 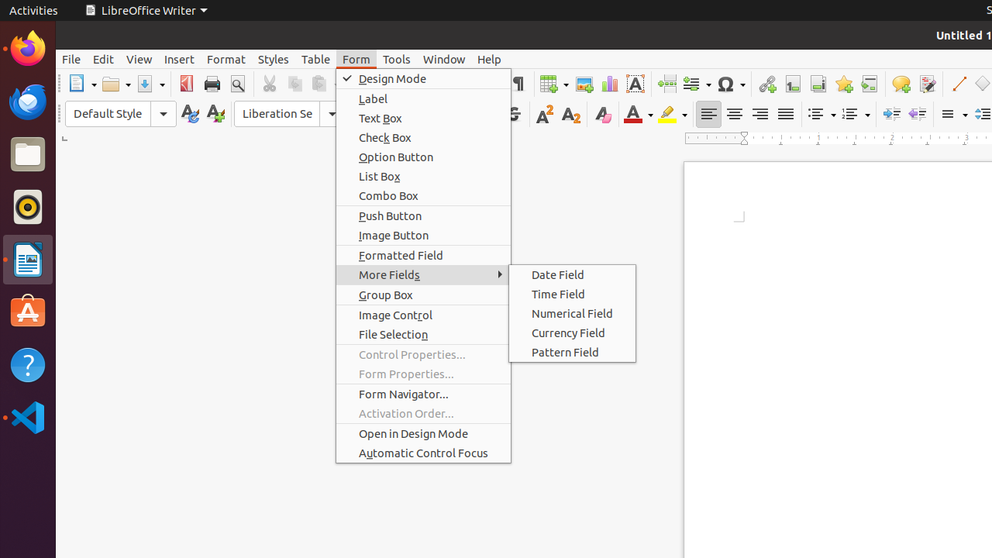 I want to click on Cut, so click(x=270, y=84).